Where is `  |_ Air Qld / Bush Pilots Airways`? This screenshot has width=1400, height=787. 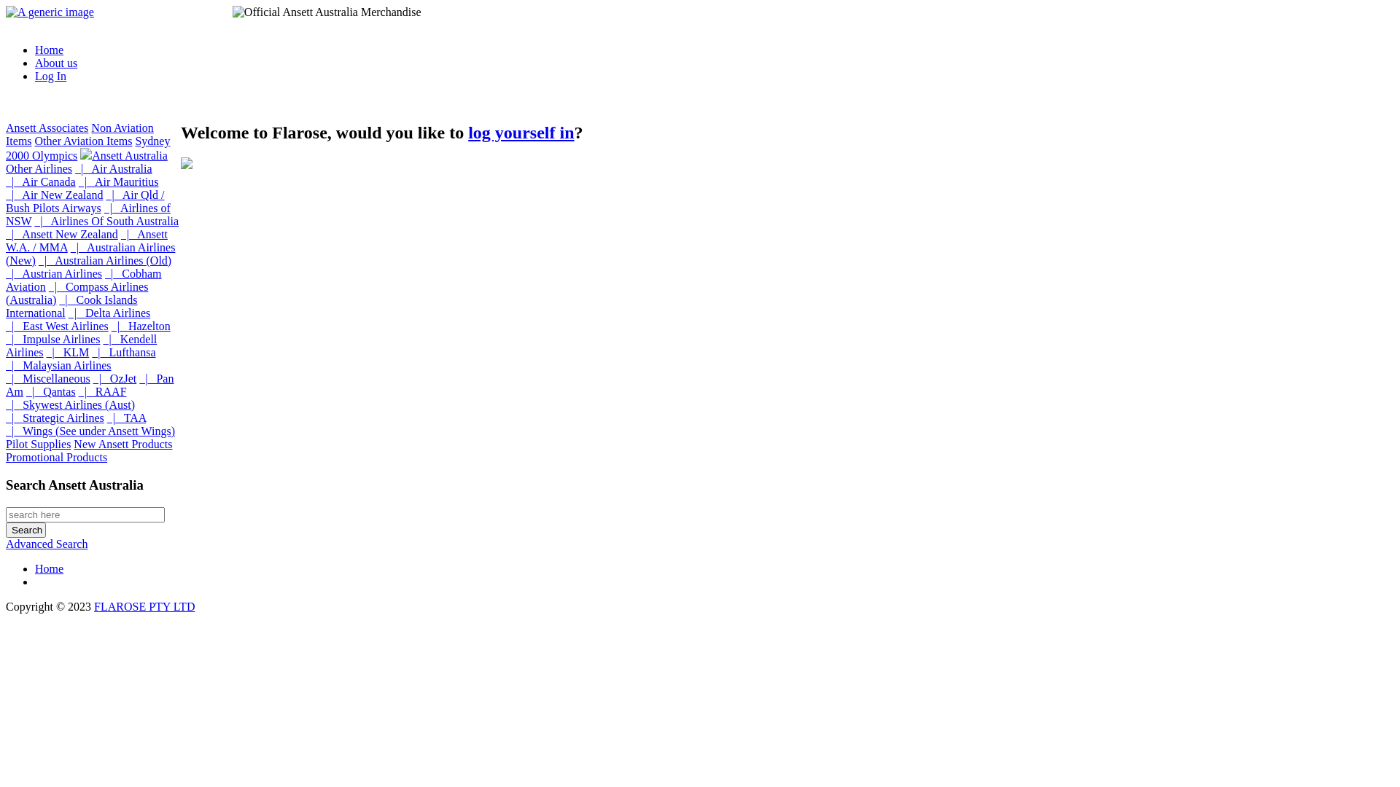   |_ Air Qld / Bush Pilots Airways is located at coordinates (85, 201).